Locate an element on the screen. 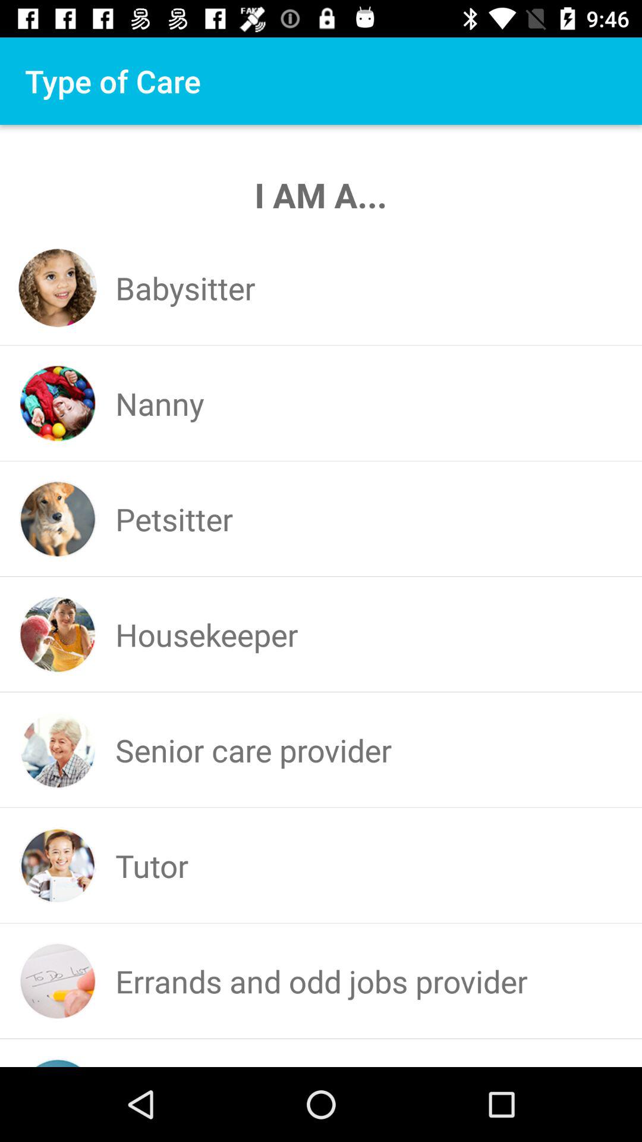 The height and width of the screenshot is (1142, 642). open the nanny item is located at coordinates (159, 403).